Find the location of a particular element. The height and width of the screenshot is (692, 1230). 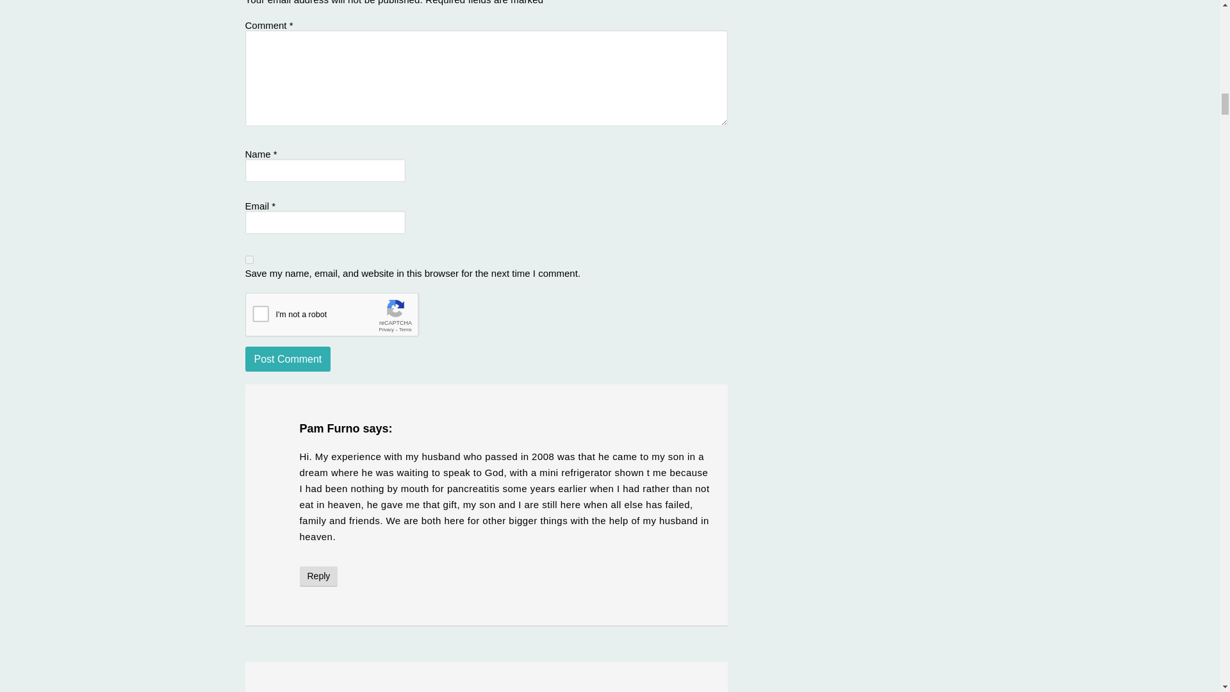

Post Comment is located at coordinates (288, 359).